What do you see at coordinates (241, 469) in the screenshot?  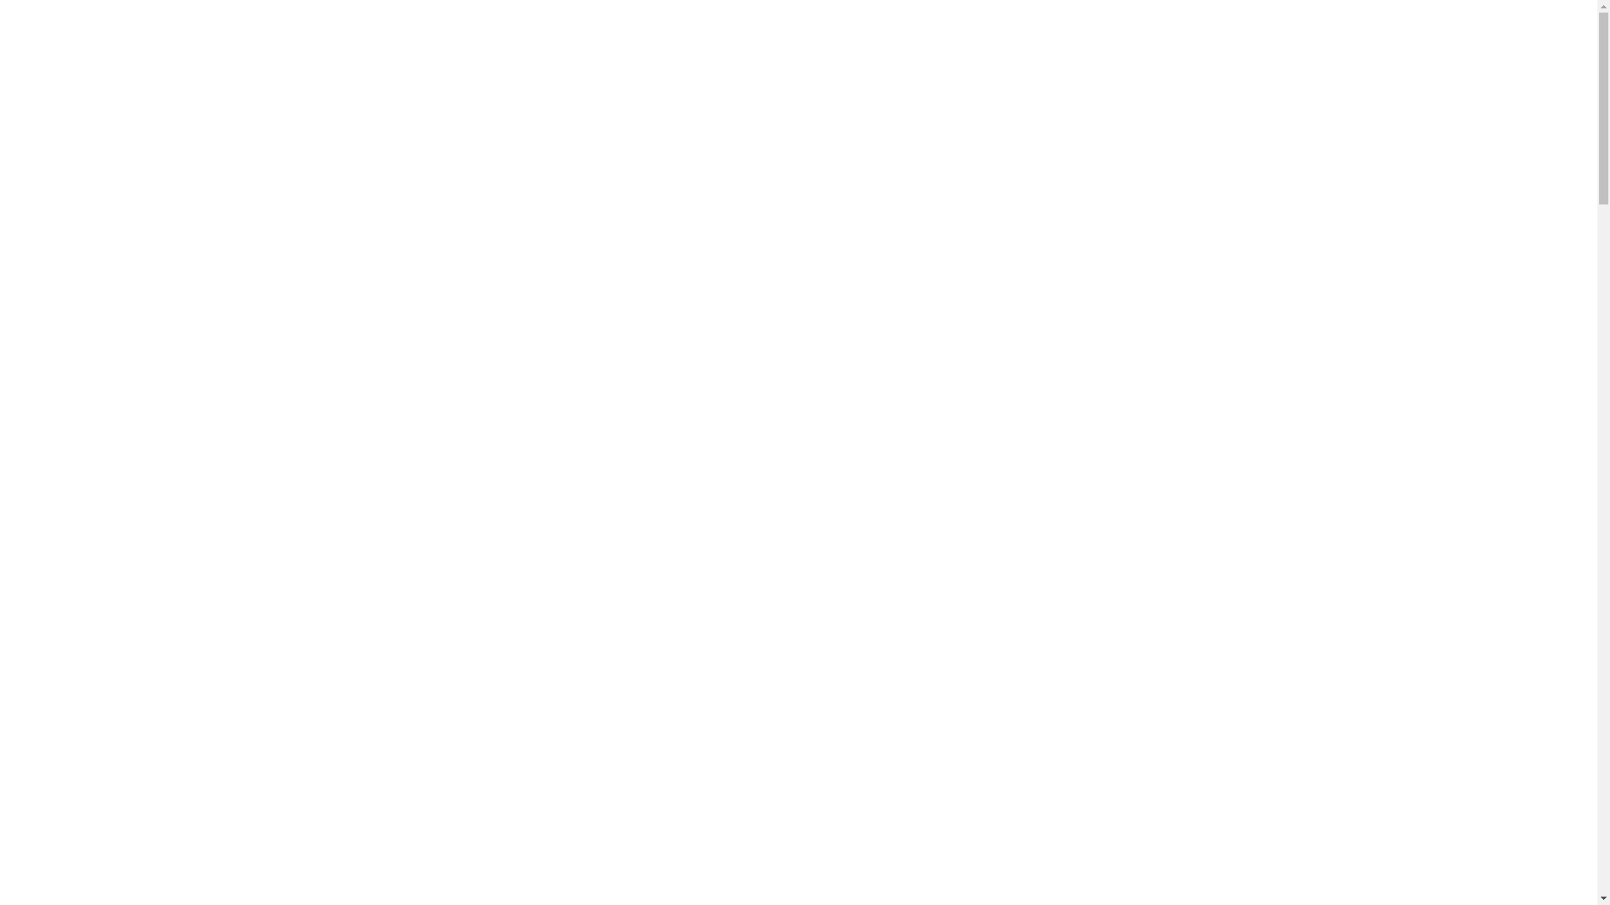 I see `formulaire de contact` at bounding box center [241, 469].